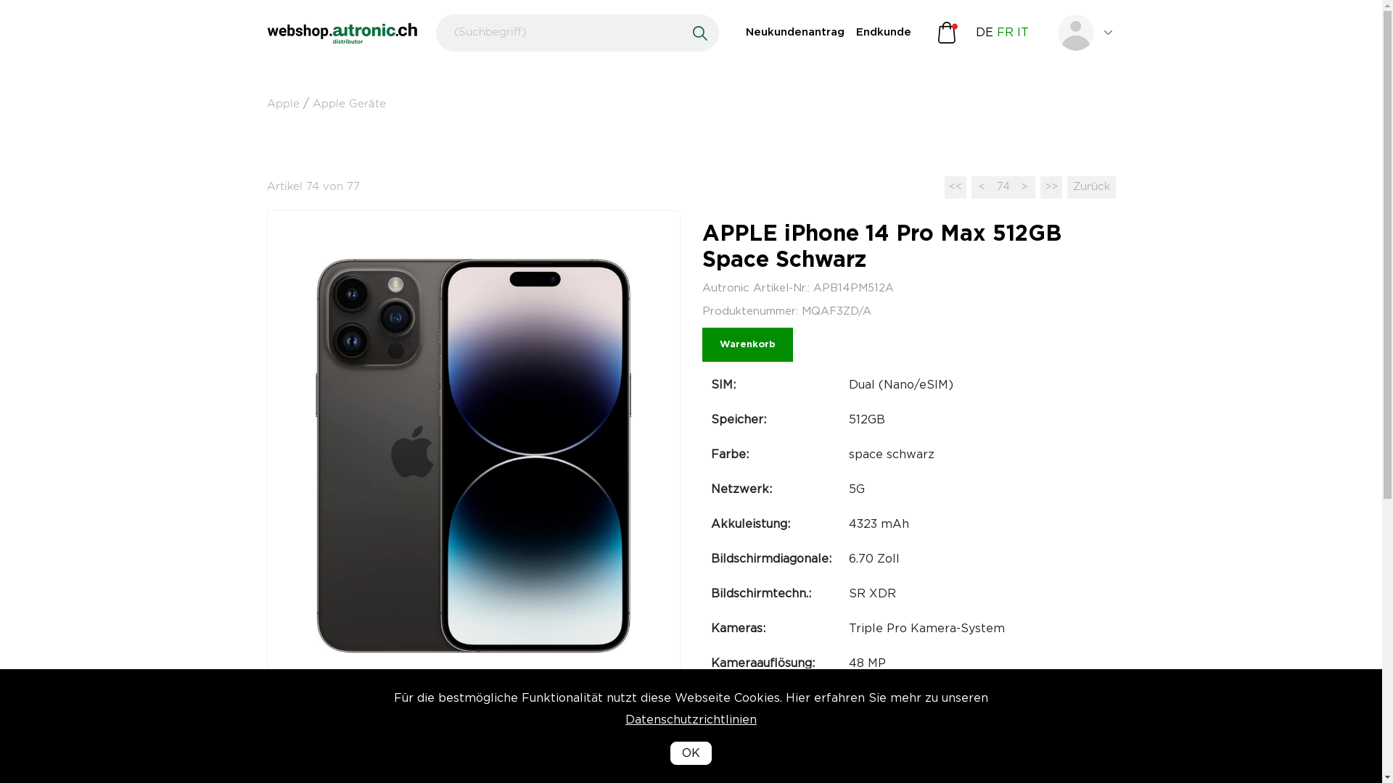  I want to click on Warenkorb, so click(747, 345).